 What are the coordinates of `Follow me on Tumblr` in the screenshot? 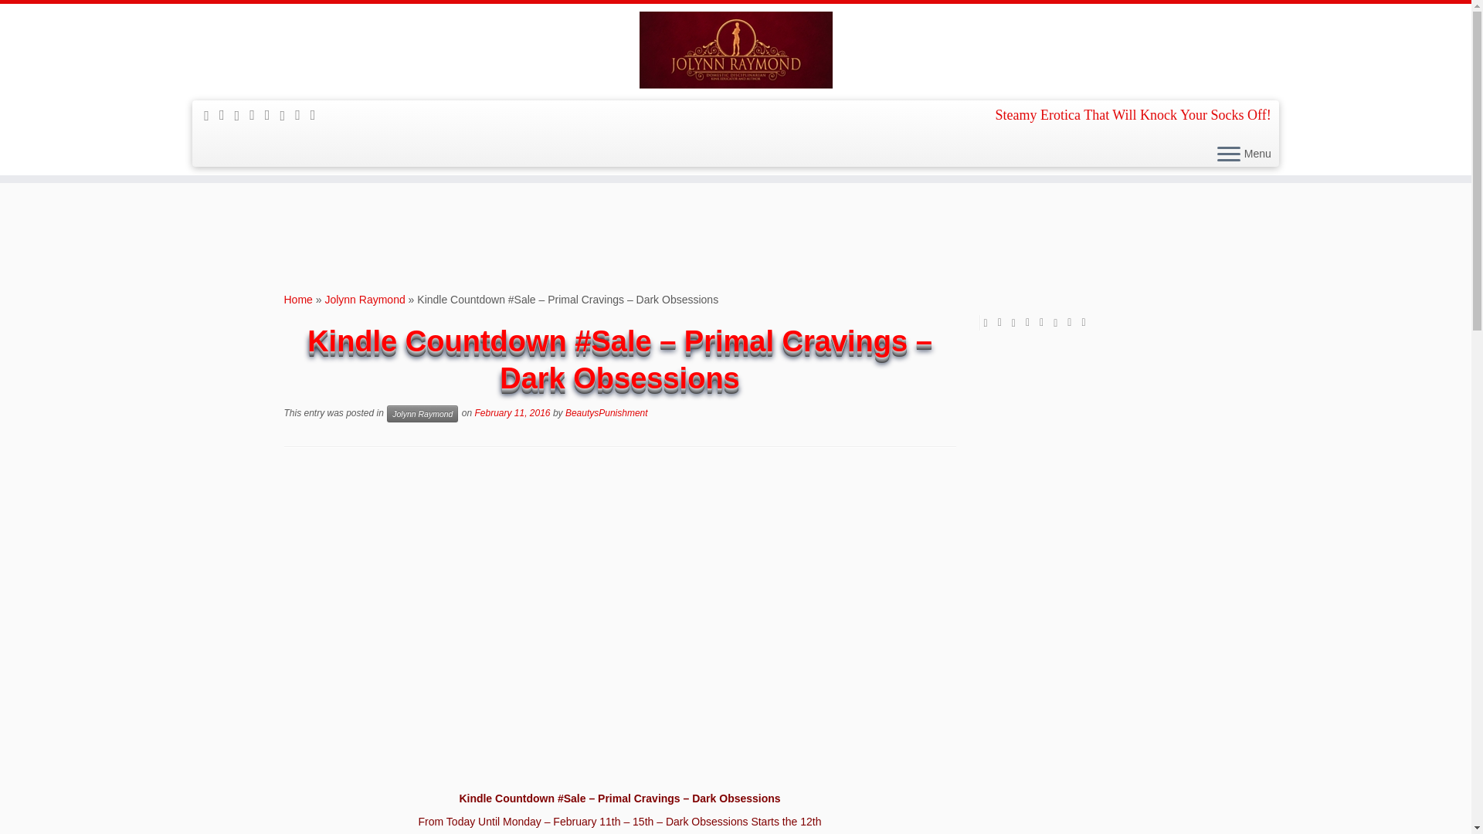 It's located at (303, 114).